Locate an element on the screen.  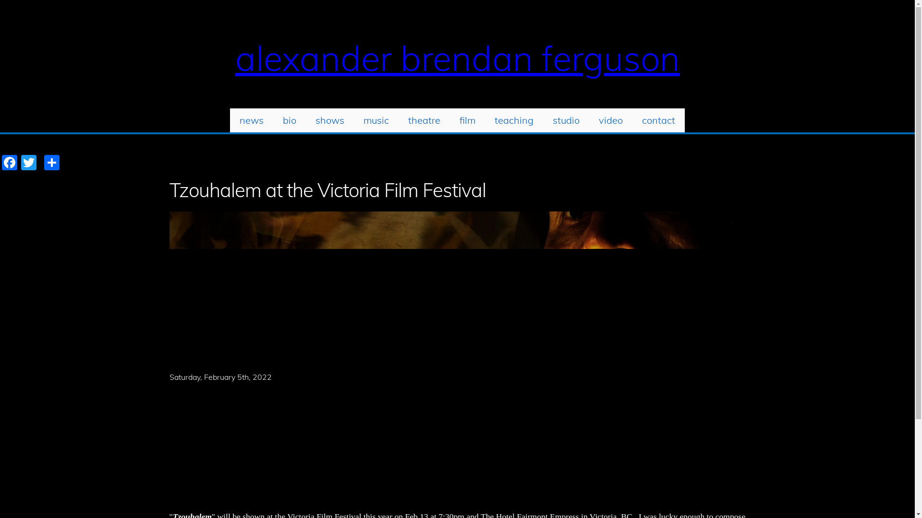
Tzouhalem is located at coordinates (457, 287).